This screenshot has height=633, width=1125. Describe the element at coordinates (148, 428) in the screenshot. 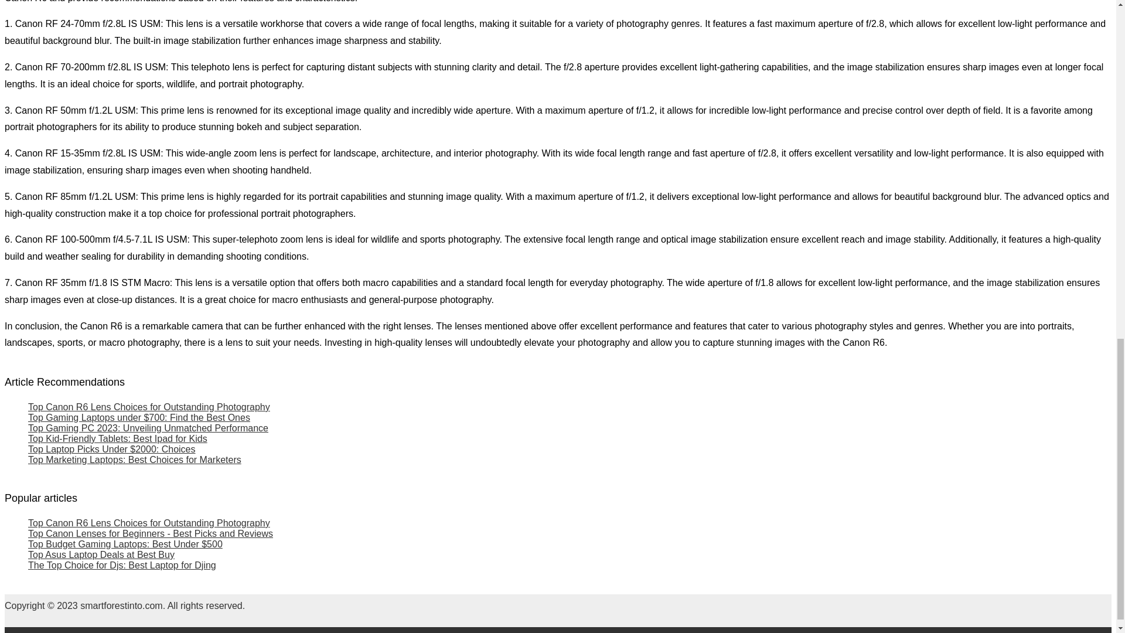

I see `Top Gaming PC 2023: Unveiling Unmatched Performance` at that location.